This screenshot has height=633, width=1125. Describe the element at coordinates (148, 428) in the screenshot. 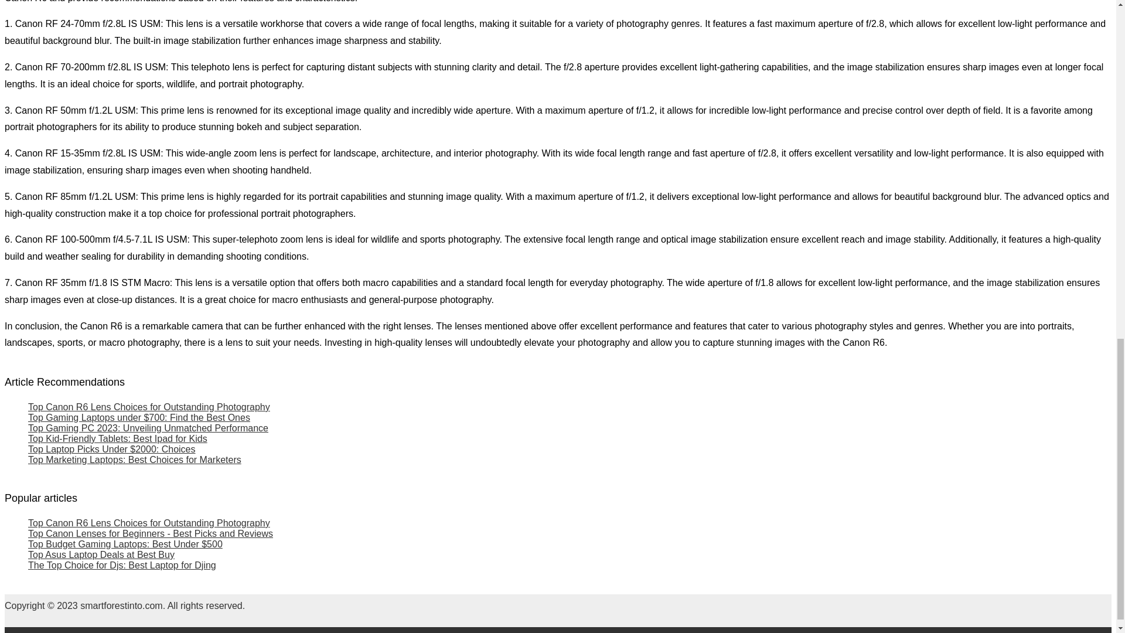

I see `Top Gaming PC 2023: Unveiling Unmatched Performance` at that location.